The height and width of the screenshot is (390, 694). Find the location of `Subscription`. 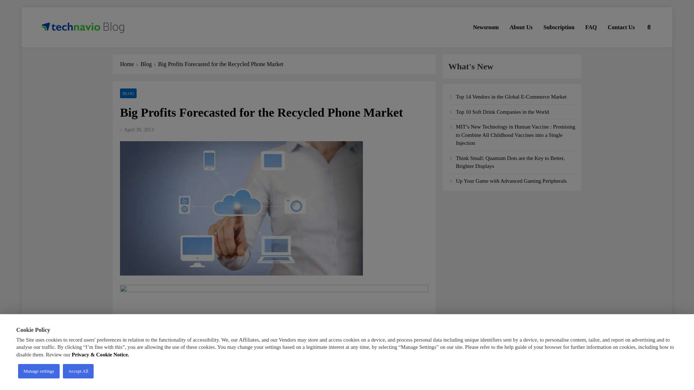

Subscription is located at coordinates (559, 27).